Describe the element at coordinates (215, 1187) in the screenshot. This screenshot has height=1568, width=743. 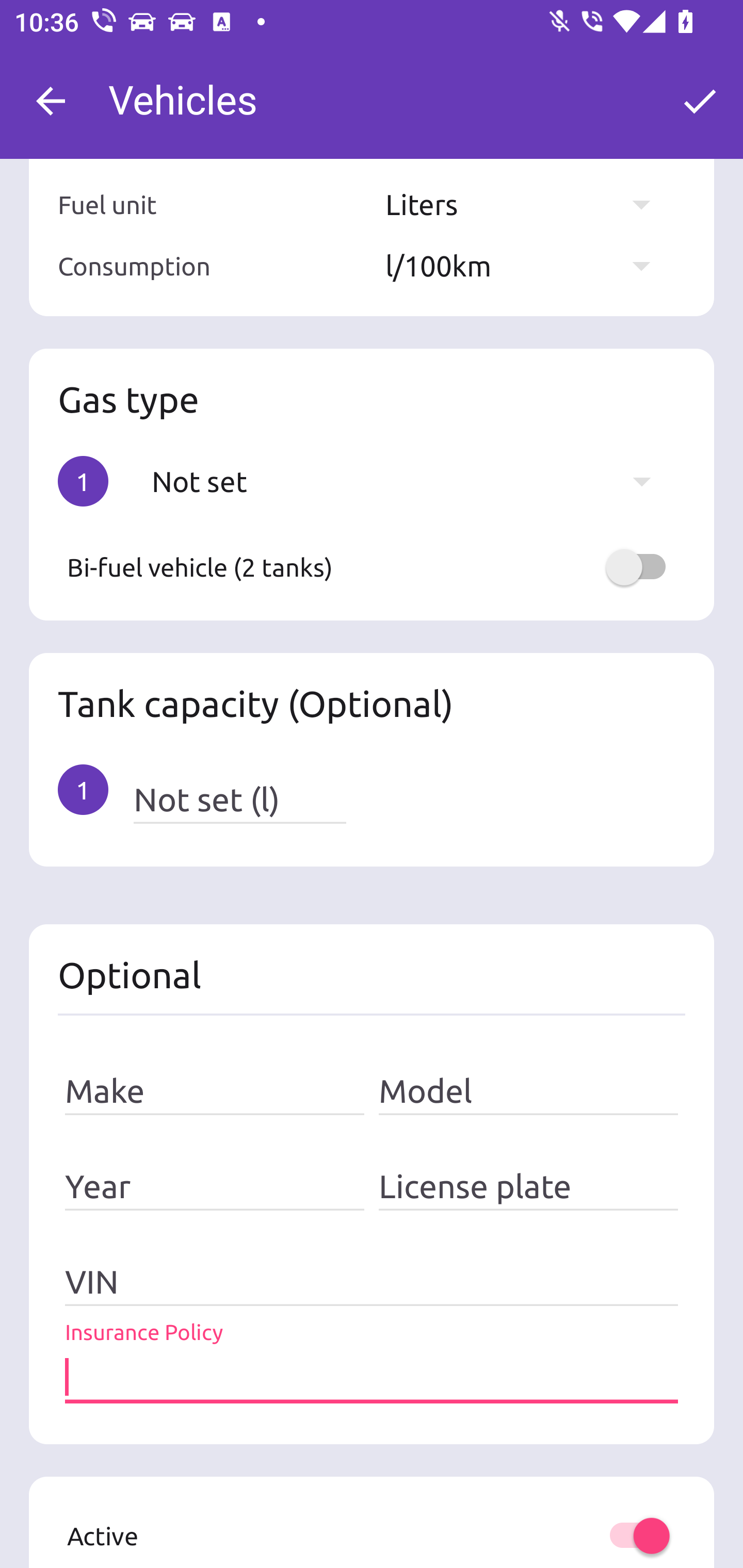
I see `Year` at that location.